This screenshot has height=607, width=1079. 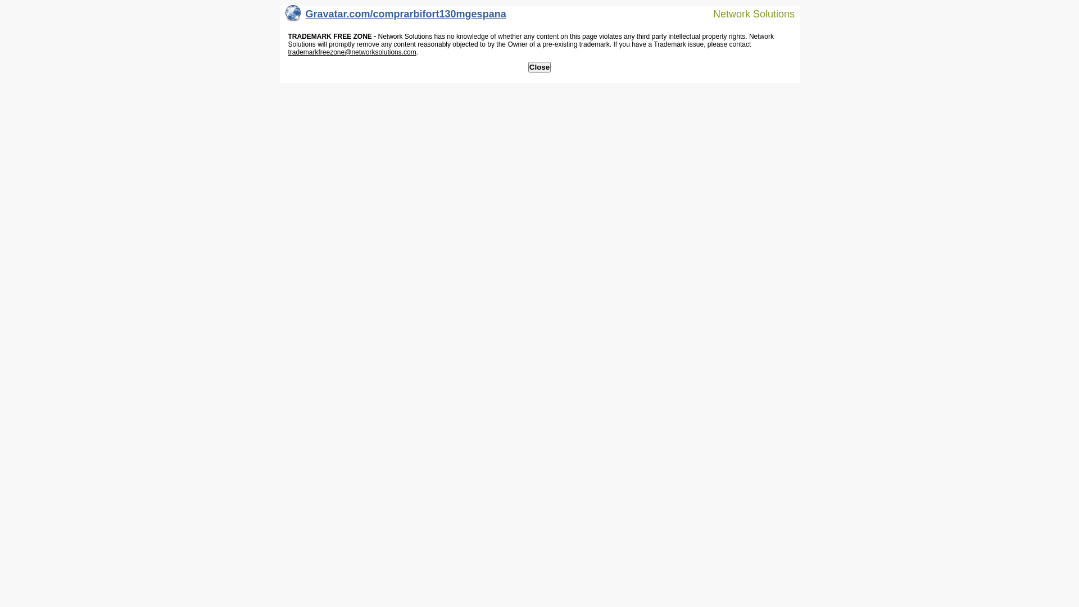 I want to click on trademarkfreezone@networksolutions.com, so click(x=352, y=52).